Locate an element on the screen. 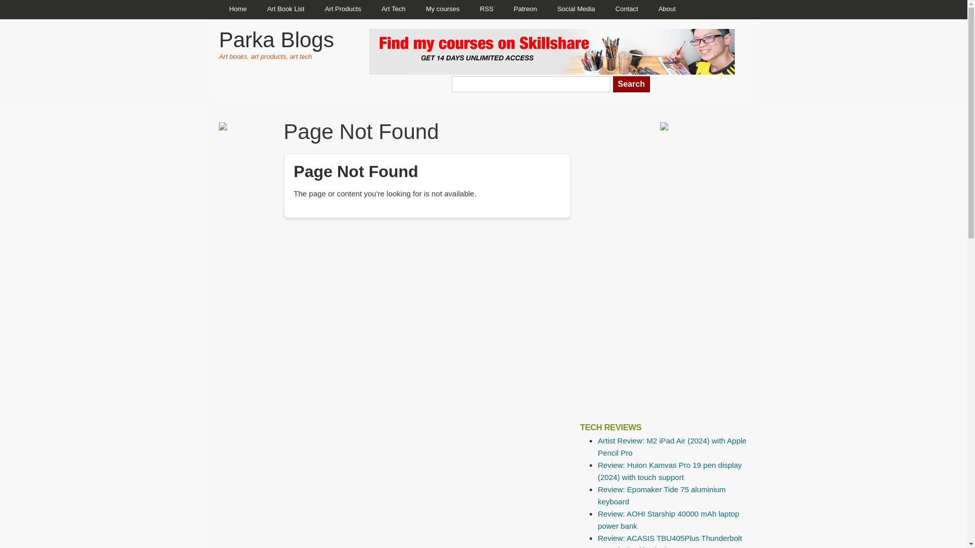 The image size is (975, 548). Home is located at coordinates (238, 9).